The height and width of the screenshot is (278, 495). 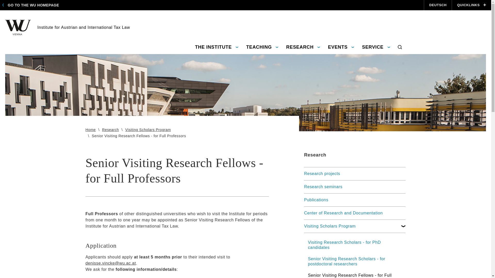 I want to click on X, so click(x=393, y=1).